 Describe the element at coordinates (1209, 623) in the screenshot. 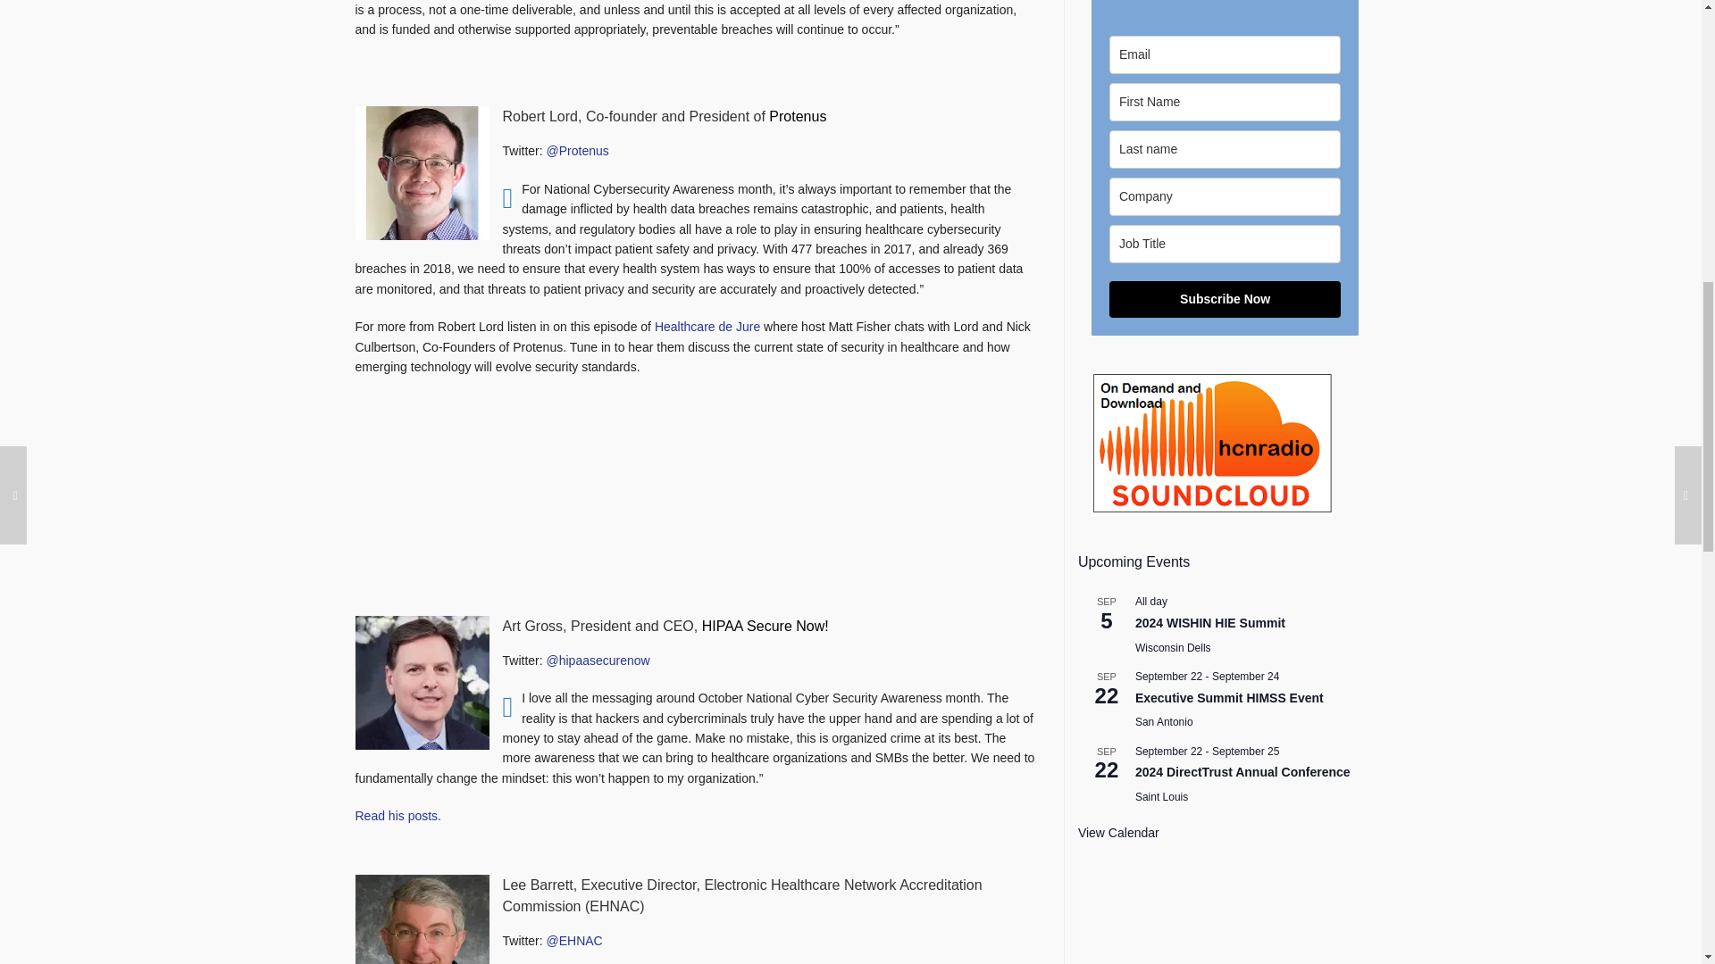

I see `2024 WISHIN HIE Summit` at that location.